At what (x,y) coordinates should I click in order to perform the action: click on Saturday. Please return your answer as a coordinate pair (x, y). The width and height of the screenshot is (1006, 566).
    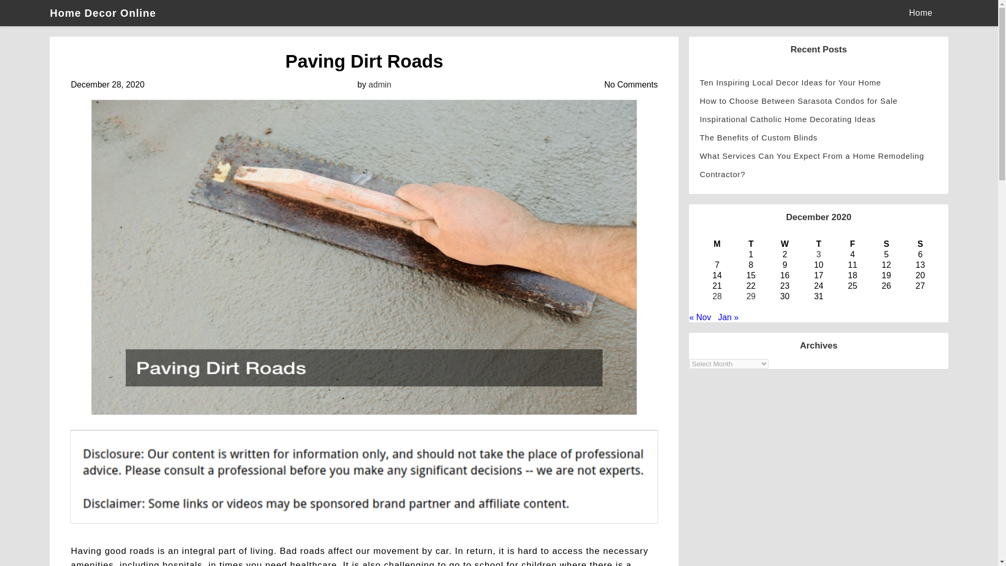
    Looking at the image, I should click on (886, 244).